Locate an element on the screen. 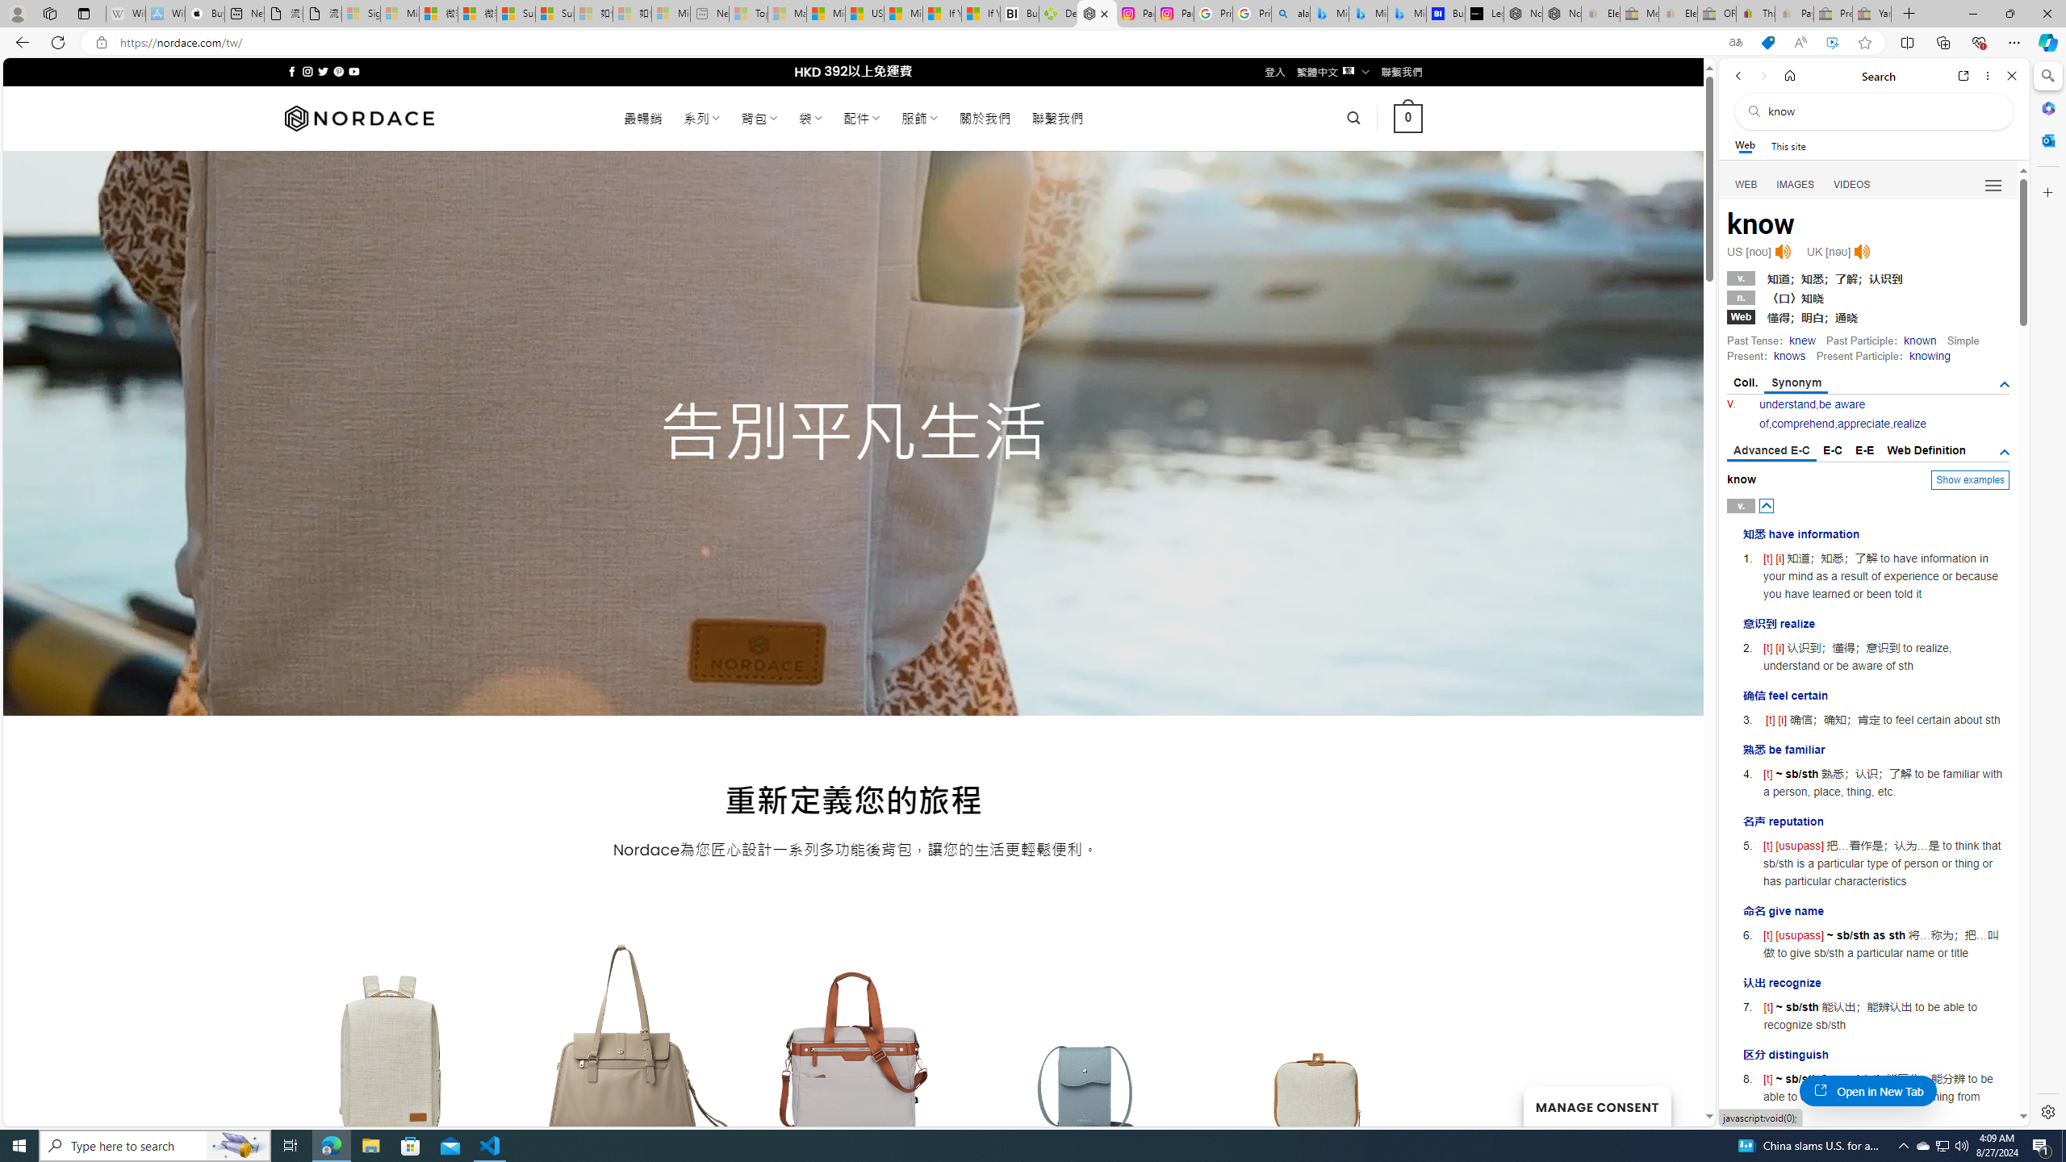 The image size is (2066, 1162). Enhance video is located at coordinates (1832, 43).